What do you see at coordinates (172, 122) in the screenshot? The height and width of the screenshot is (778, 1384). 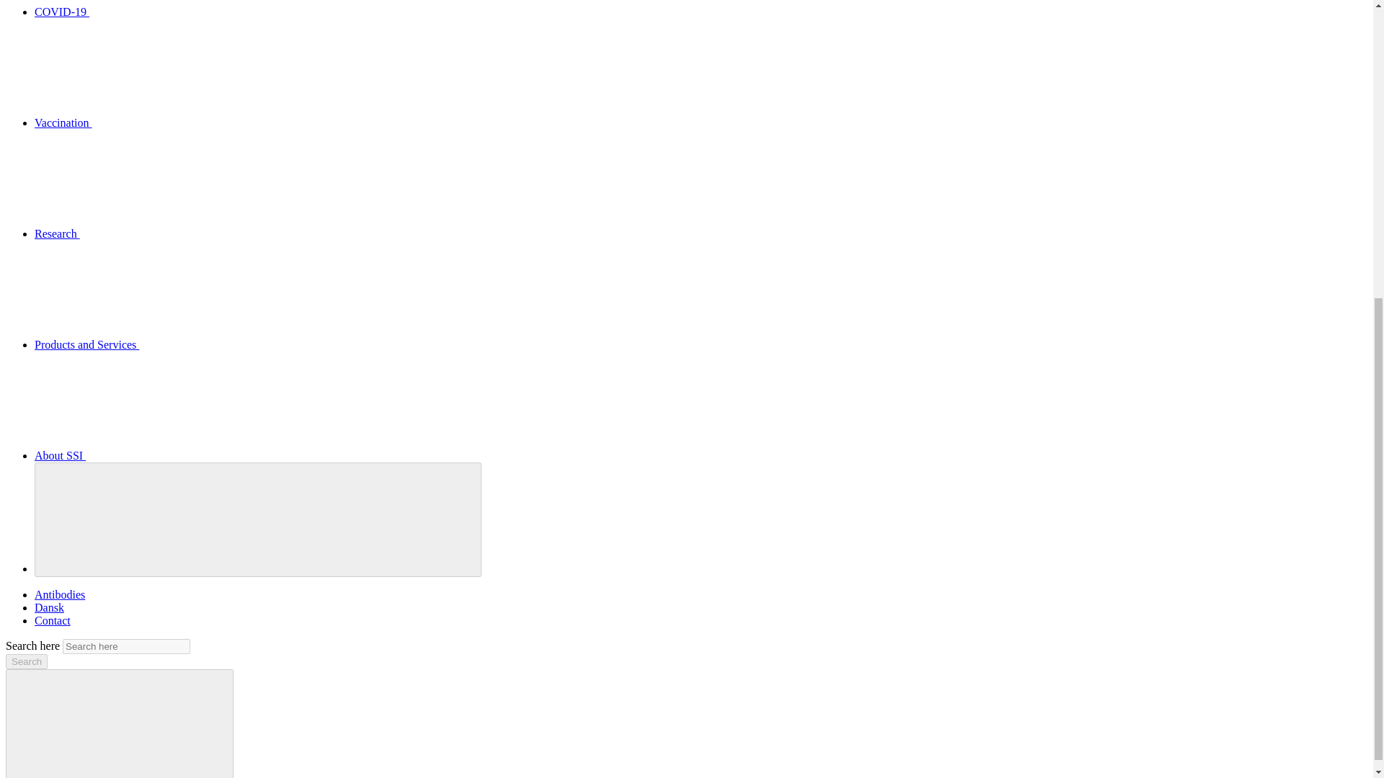 I see `Vaccination` at bounding box center [172, 122].